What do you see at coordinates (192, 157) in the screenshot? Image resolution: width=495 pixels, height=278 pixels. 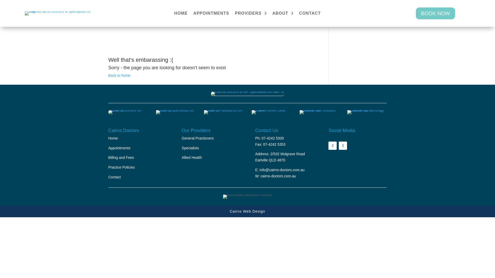 I see `Allied Health` at bounding box center [192, 157].